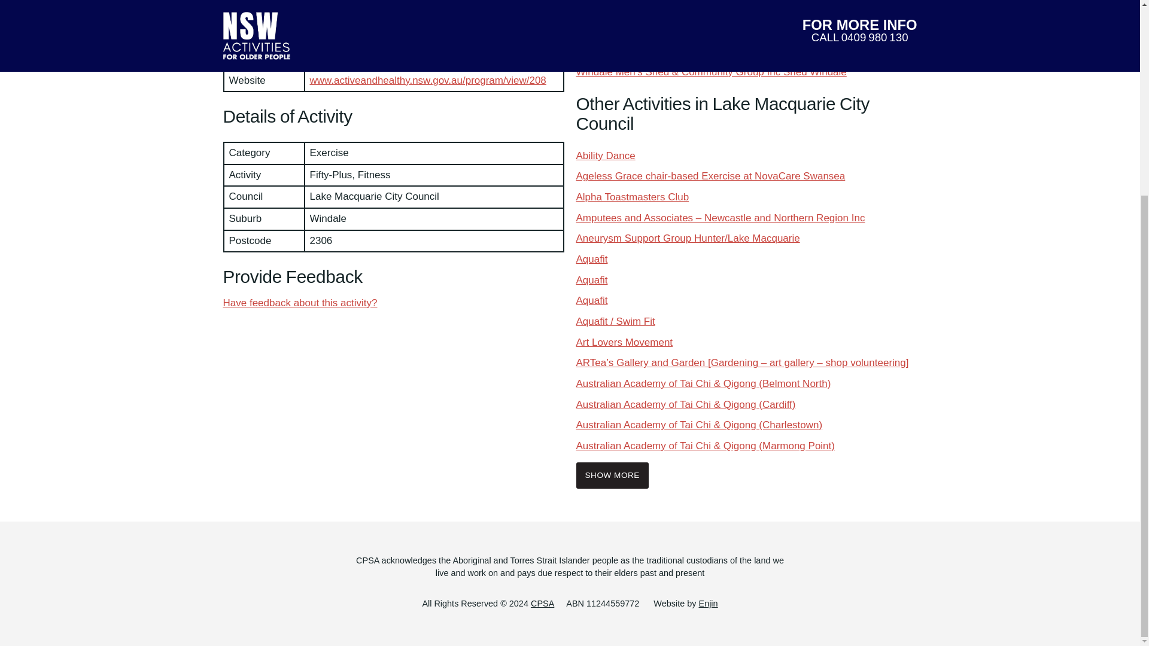  Describe the element at coordinates (591, 280) in the screenshot. I see `Aquafit` at that location.